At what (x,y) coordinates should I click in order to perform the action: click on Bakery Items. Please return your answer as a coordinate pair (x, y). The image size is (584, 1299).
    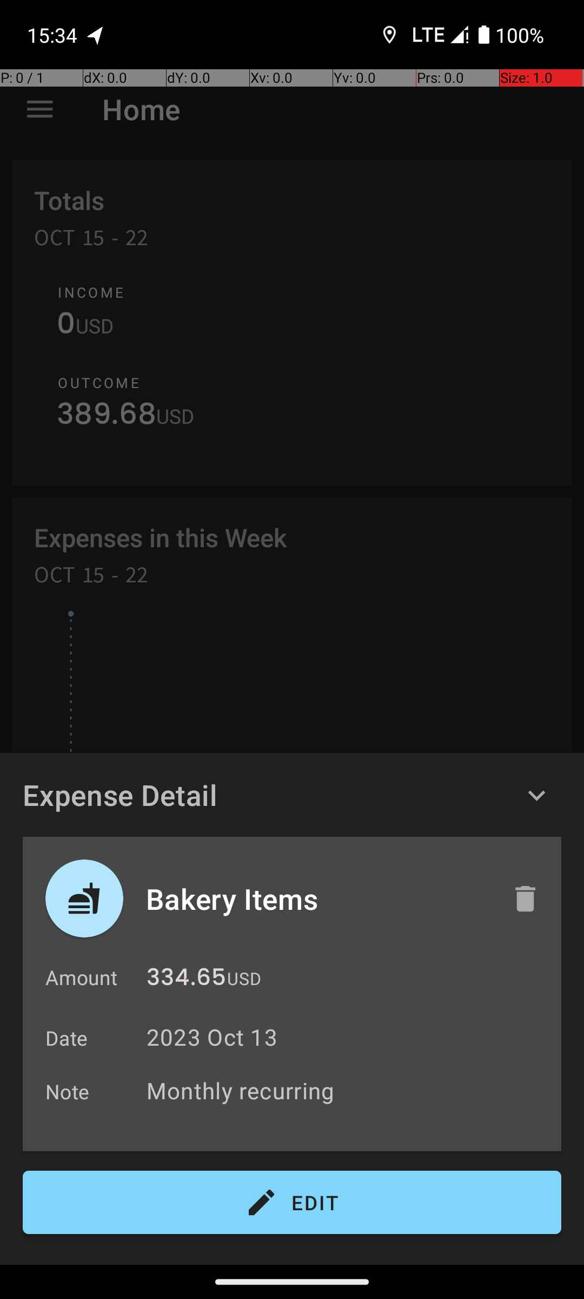
    Looking at the image, I should click on (317, 898).